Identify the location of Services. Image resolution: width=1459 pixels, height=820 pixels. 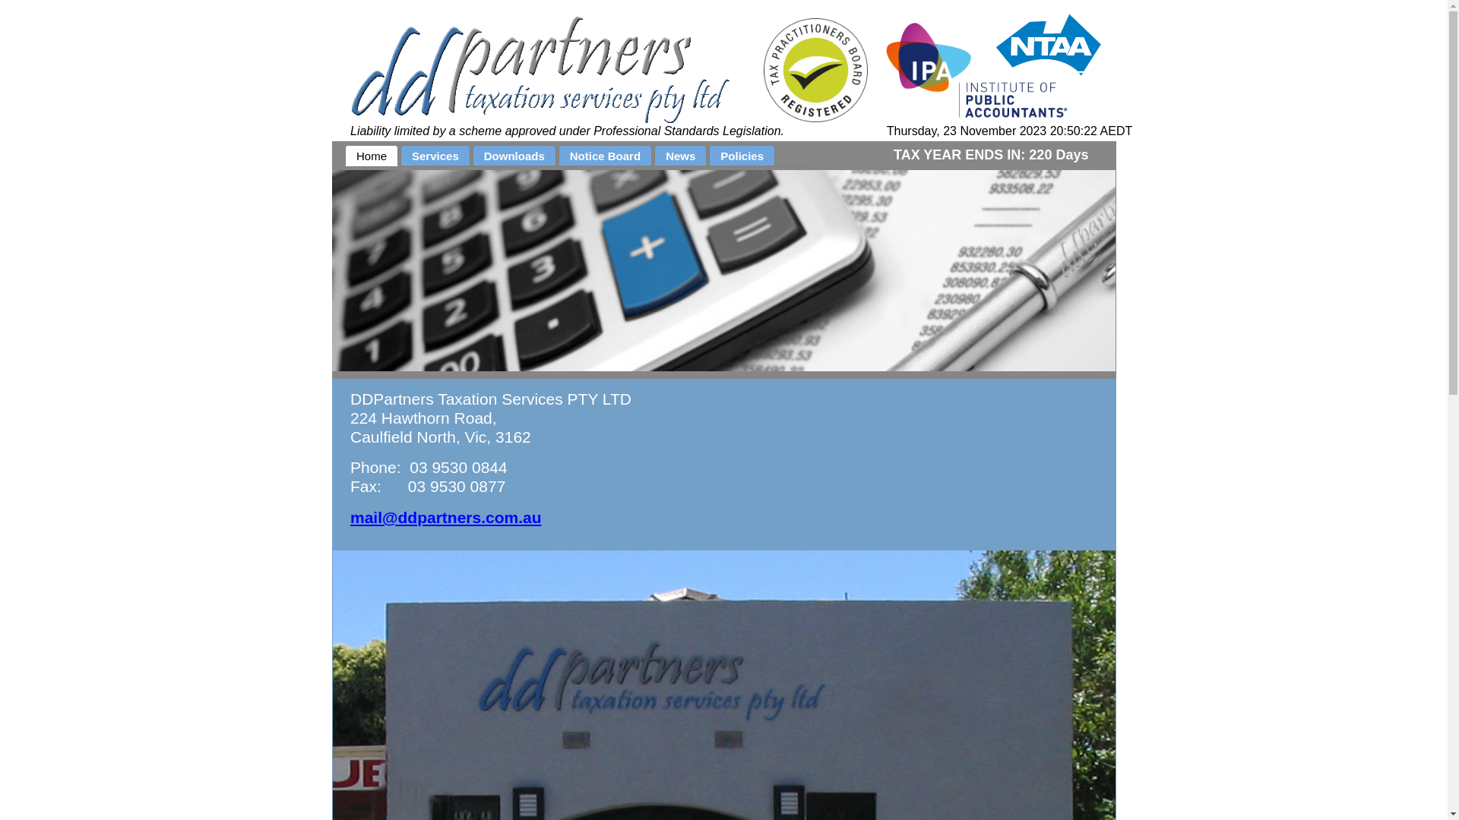
(435, 155).